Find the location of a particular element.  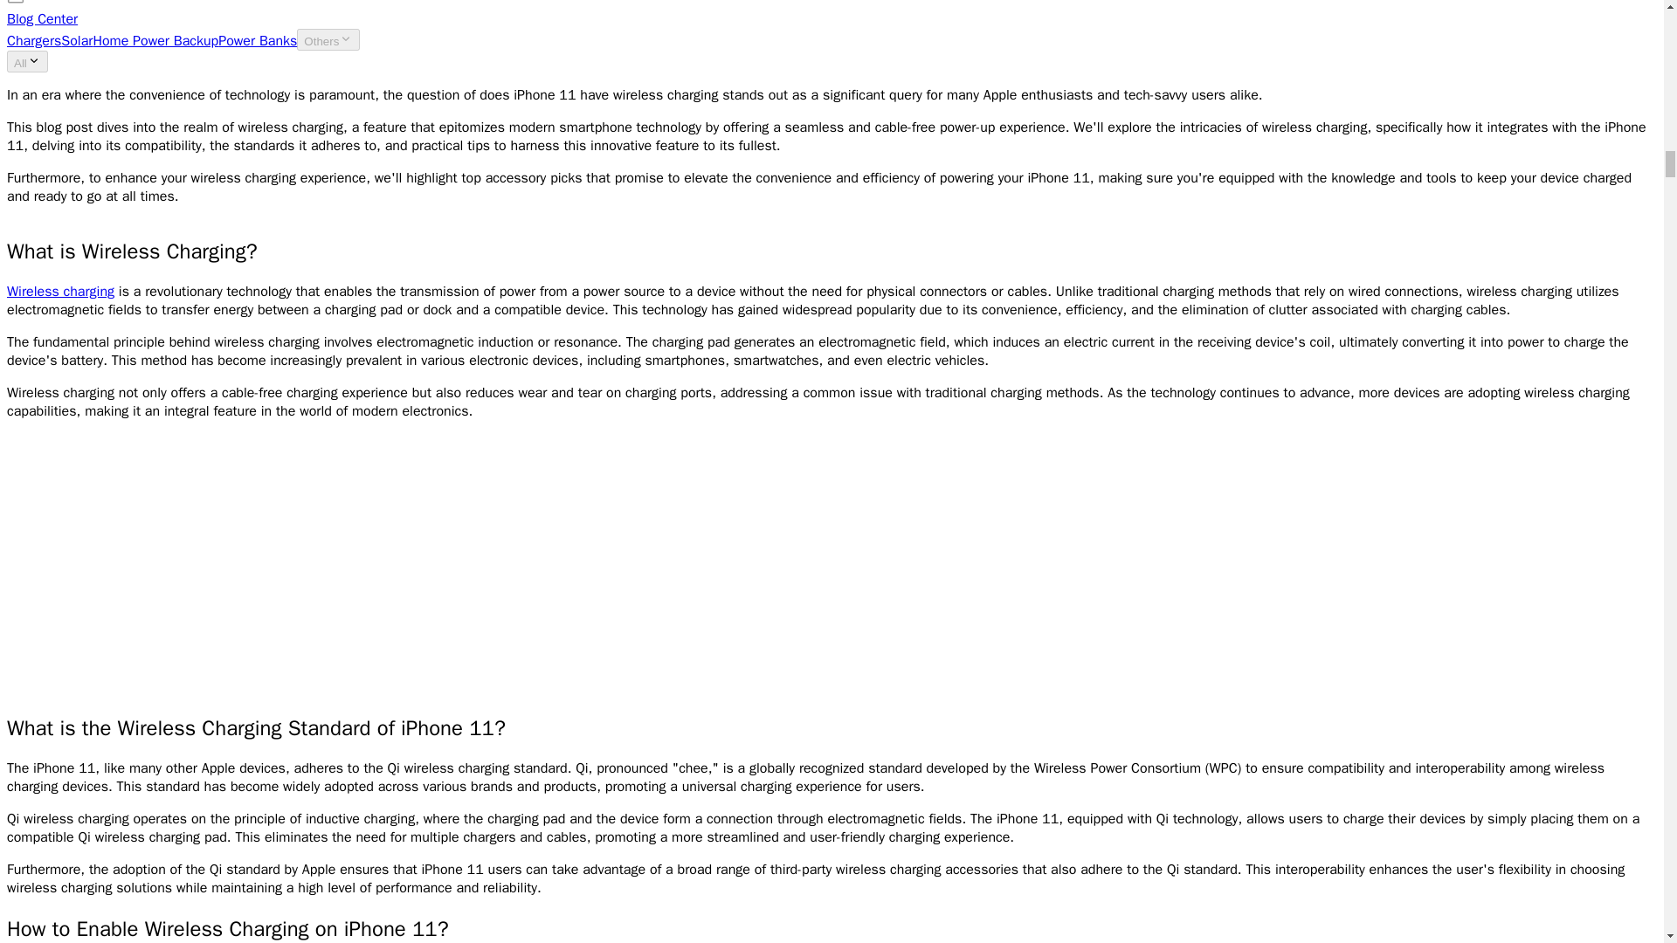

Email this to a friend is located at coordinates (16, 4).